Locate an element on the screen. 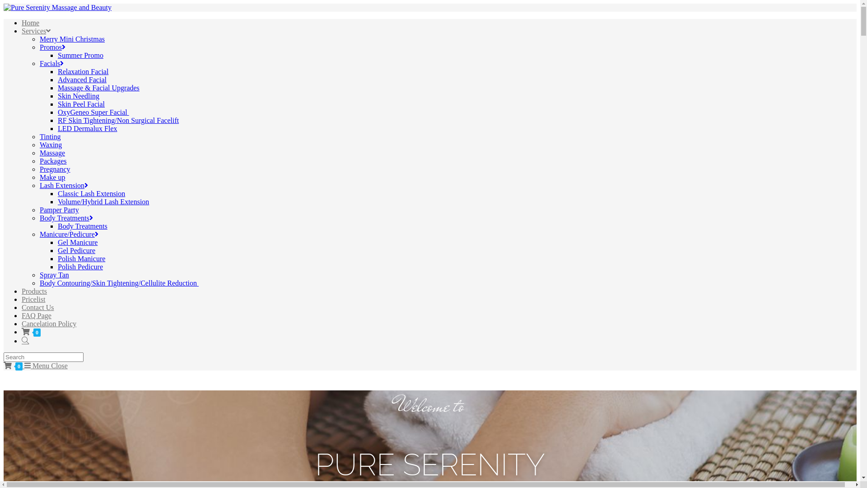  Facials is located at coordinates (51, 63).